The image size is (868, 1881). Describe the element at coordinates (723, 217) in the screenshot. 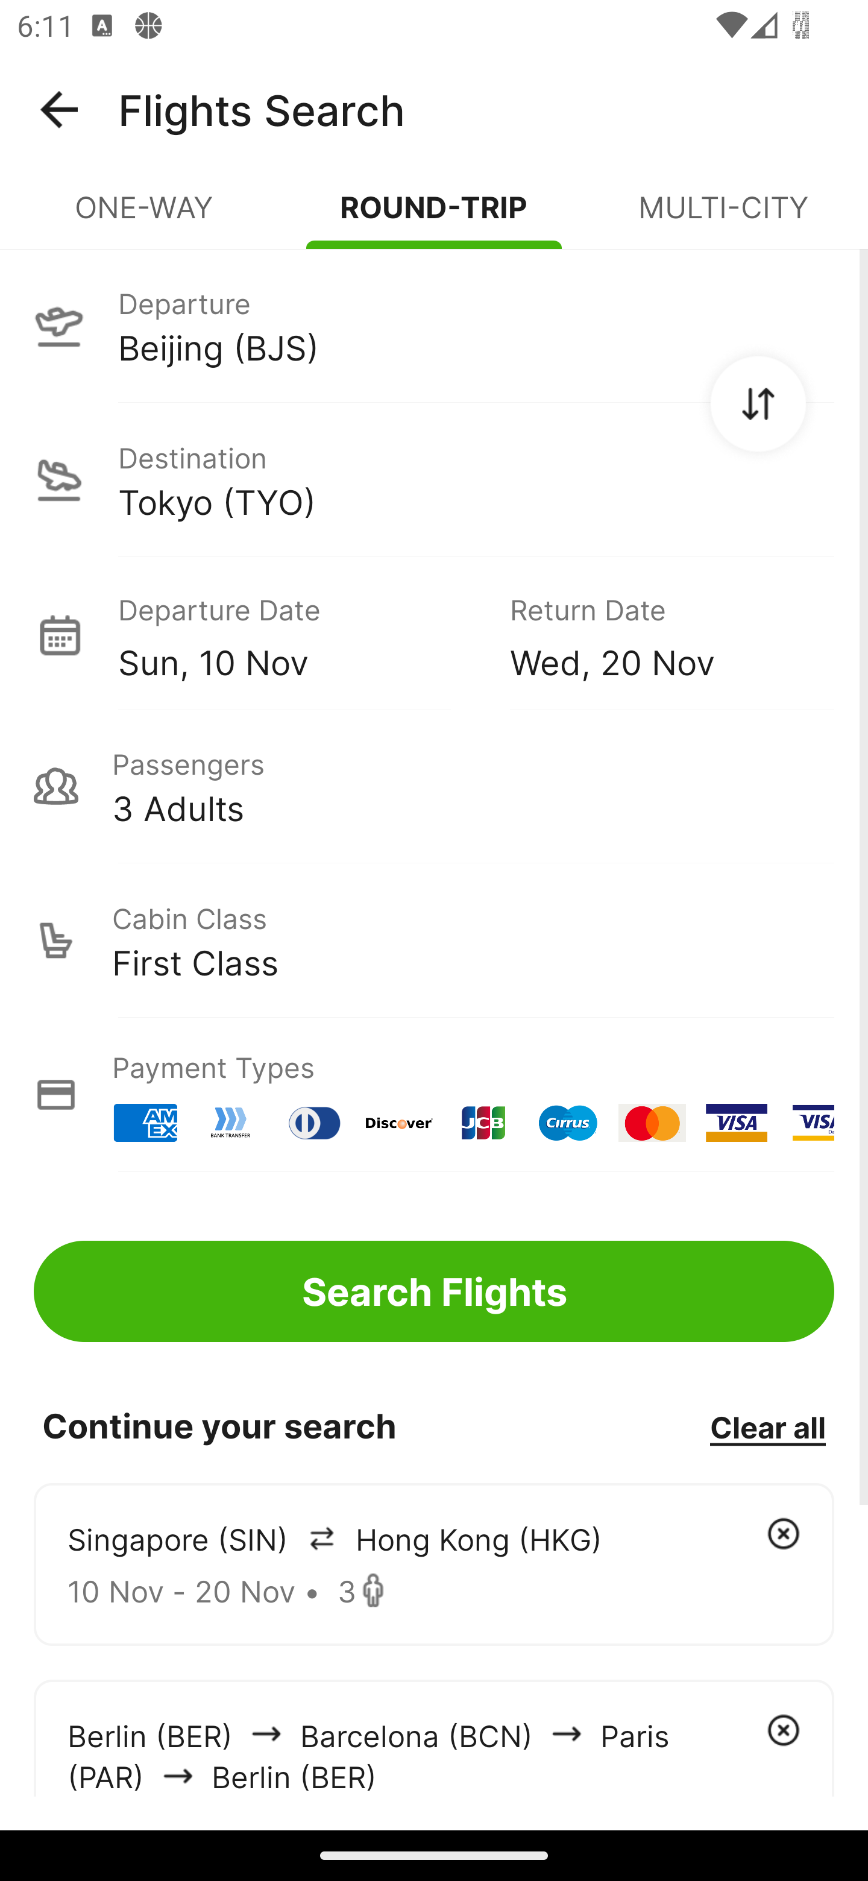

I see `MULTI-CITY` at that location.